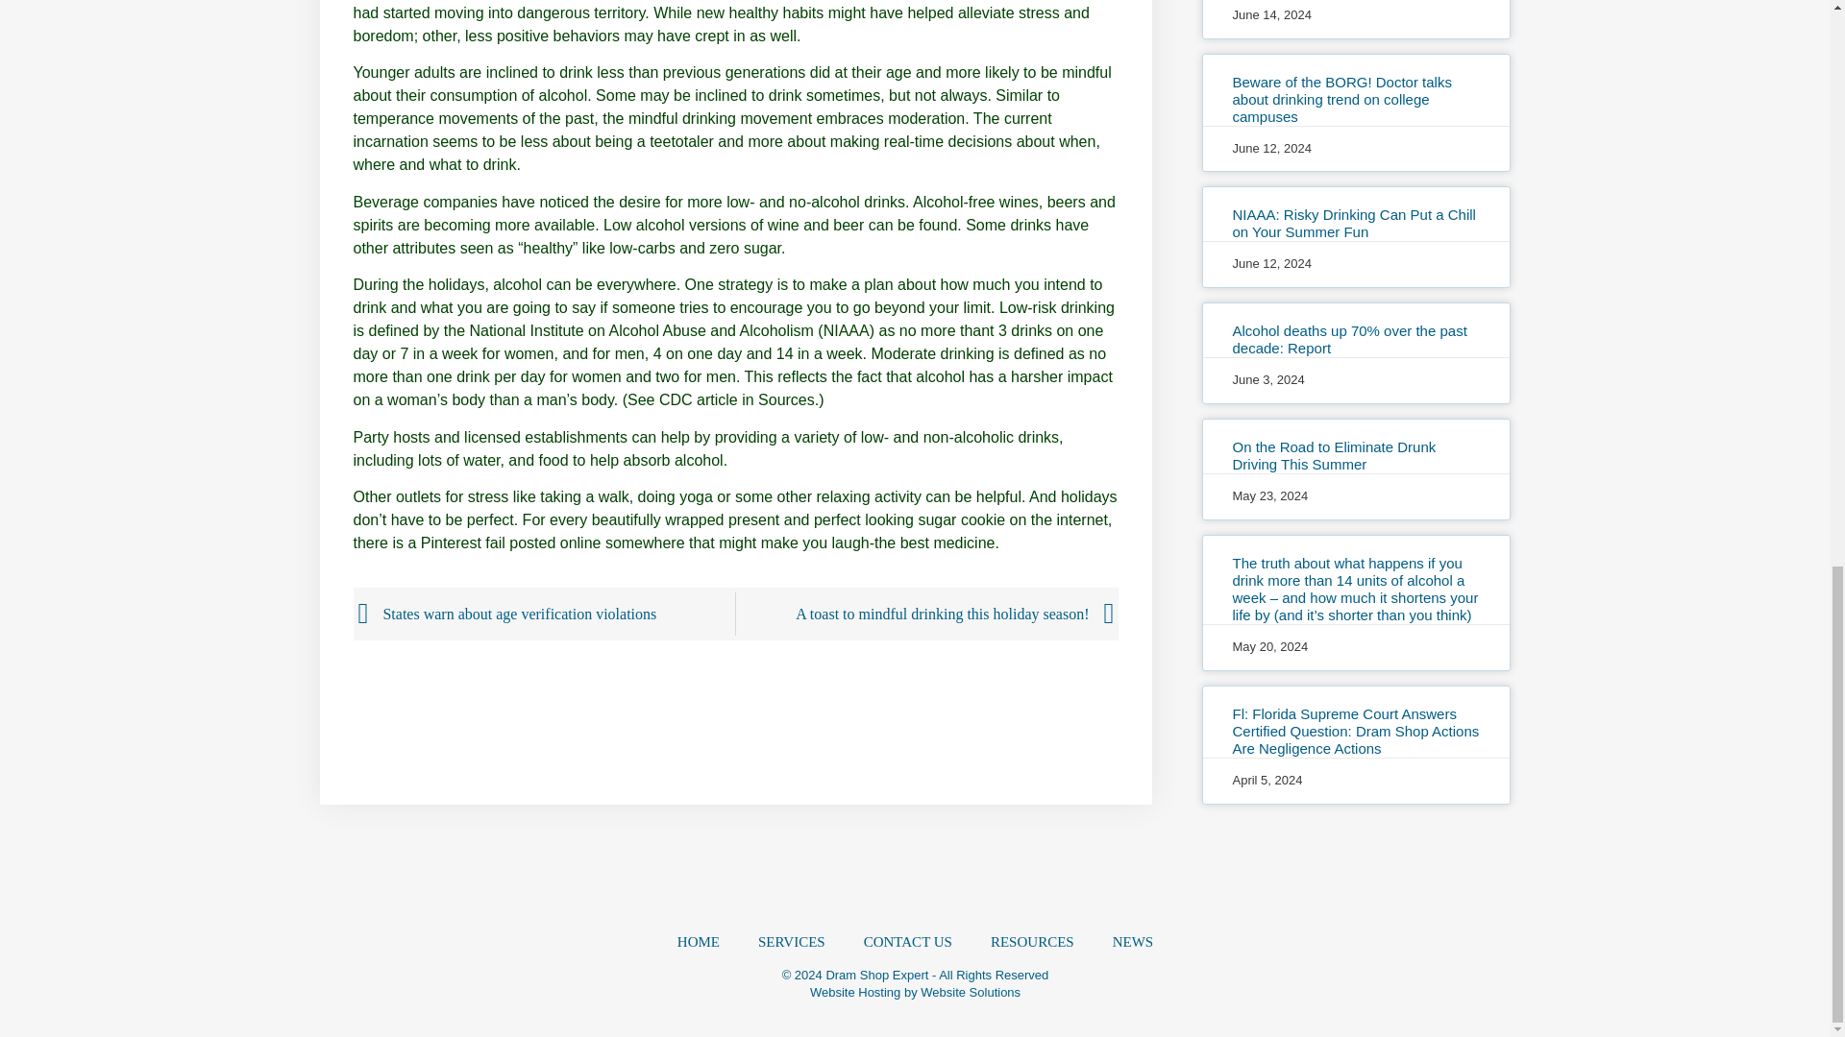 This screenshot has width=1845, height=1037. I want to click on A toast to mindful drinking this holiday season!, so click(924, 614).